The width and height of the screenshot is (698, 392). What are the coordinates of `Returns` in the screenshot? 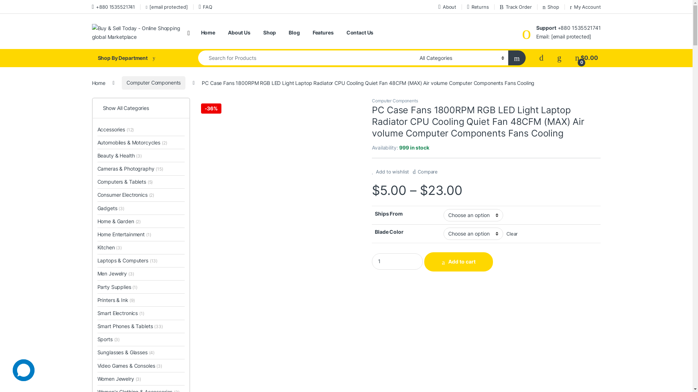 It's located at (478, 7).